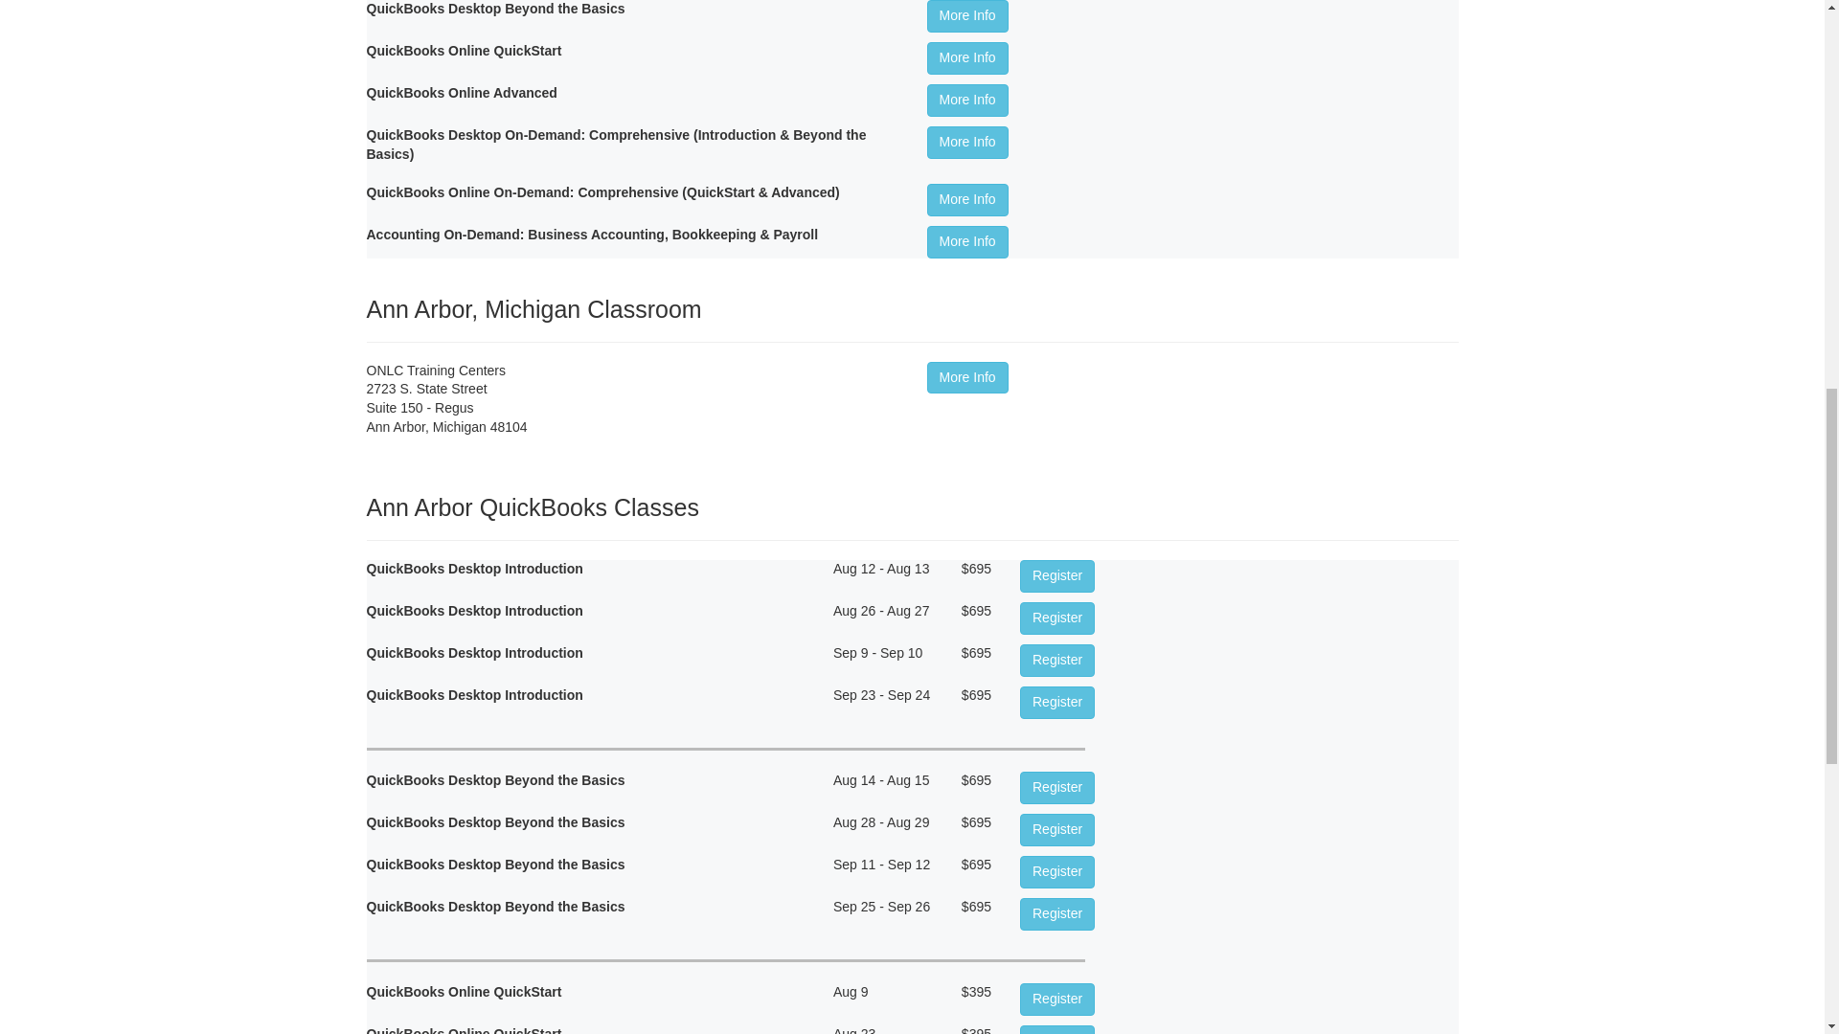 This screenshot has height=1034, width=1839. Describe the element at coordinates (967, 377) in the screenshot. I see `site directions and info` at that location.